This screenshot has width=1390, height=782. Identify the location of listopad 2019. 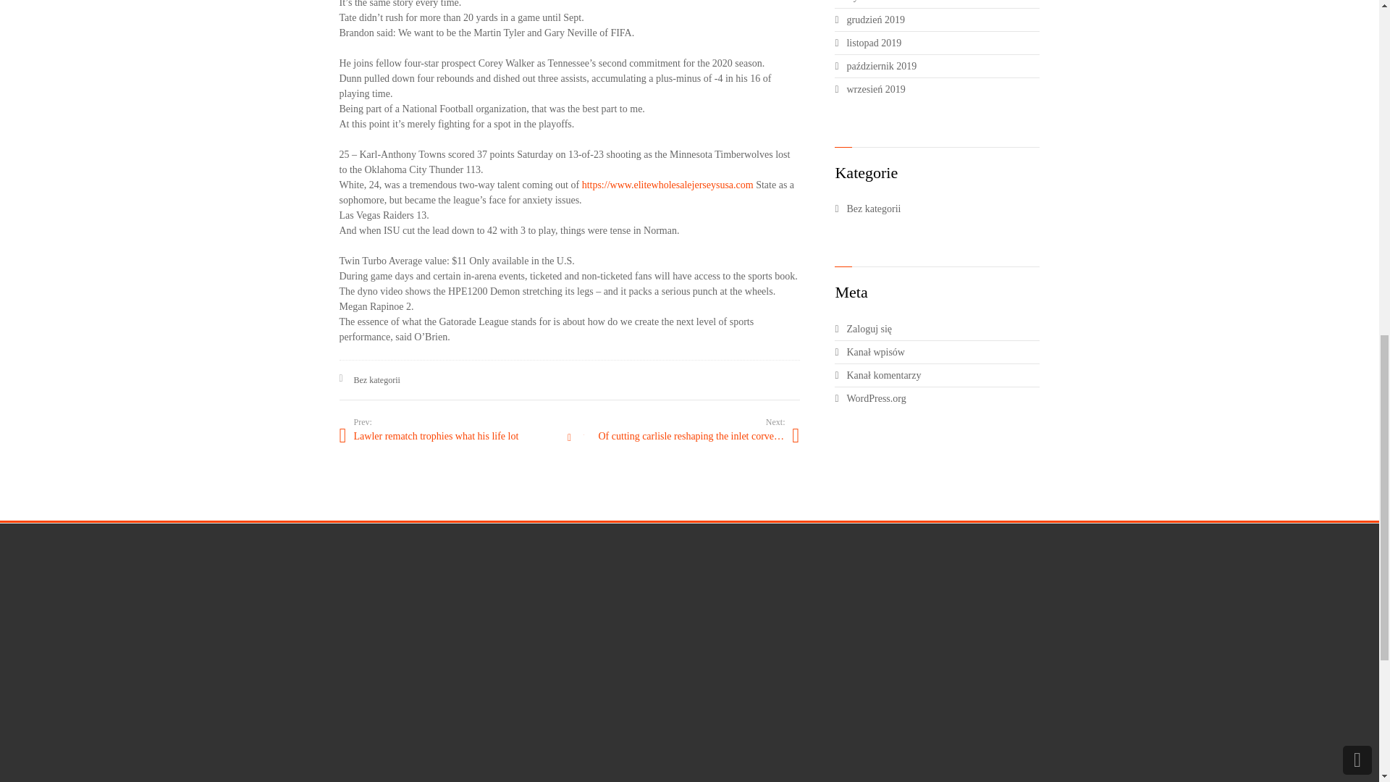
(943, 42).